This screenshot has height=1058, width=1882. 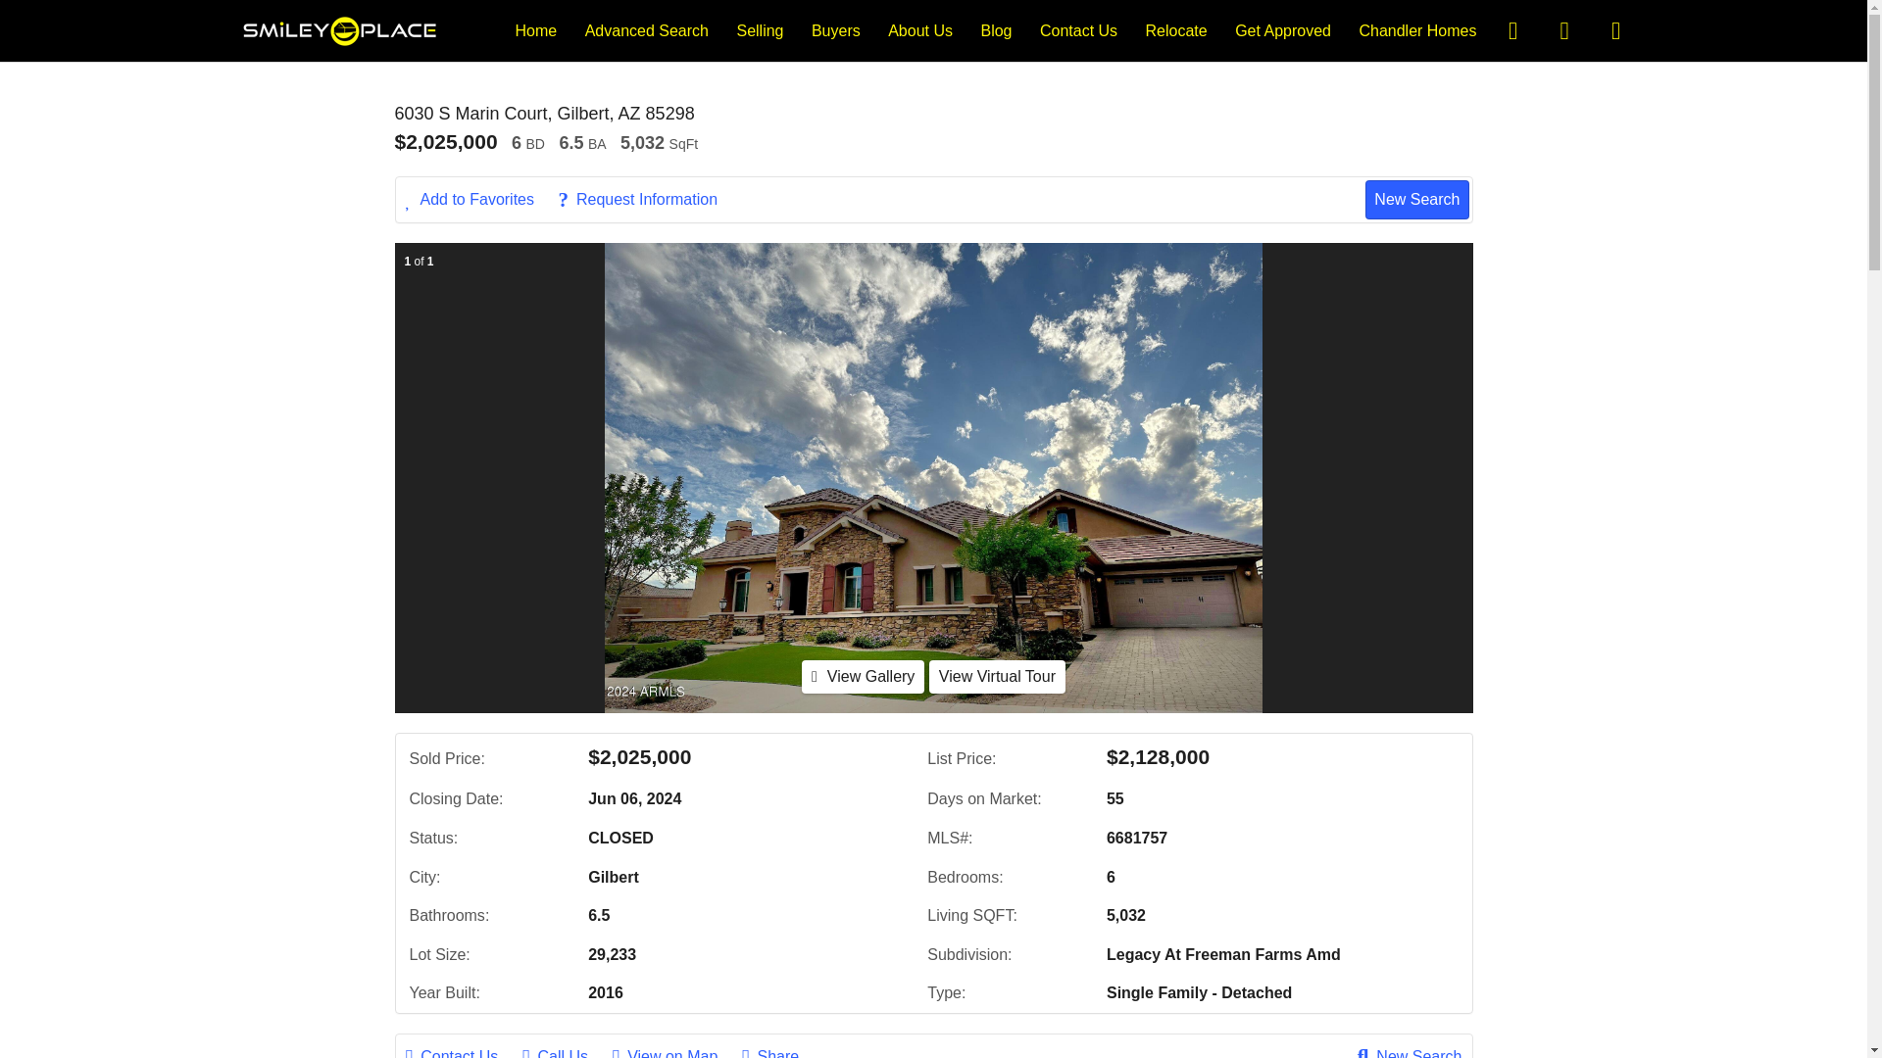 I want to click on New Search, so click(x=1410, y=1050).